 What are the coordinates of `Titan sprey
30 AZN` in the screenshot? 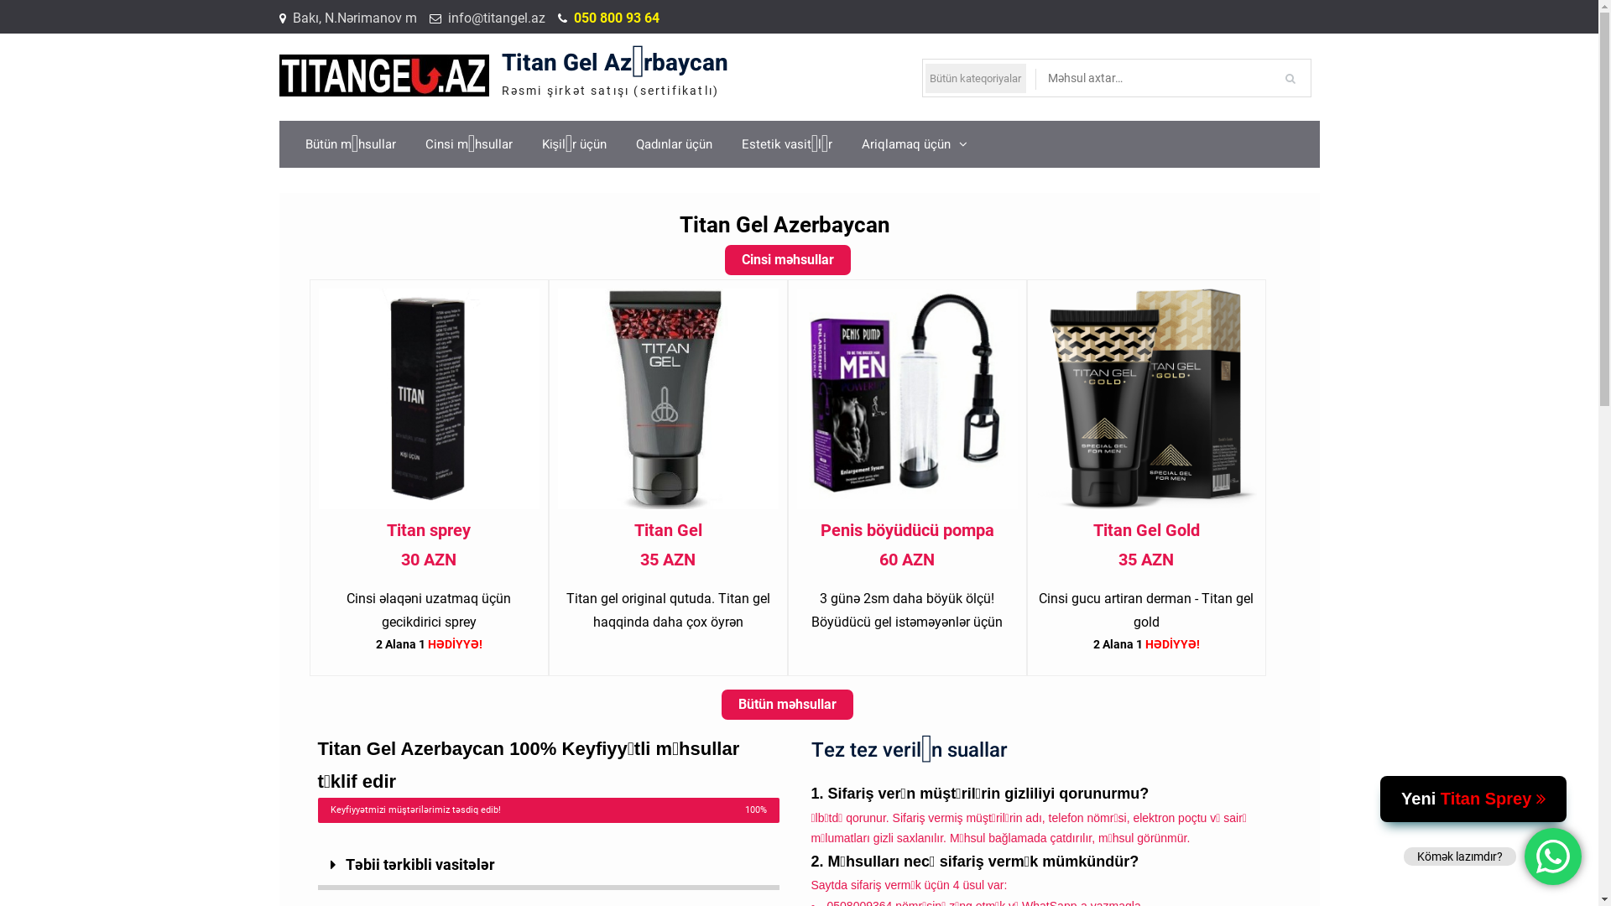 It's located at (429, 545).